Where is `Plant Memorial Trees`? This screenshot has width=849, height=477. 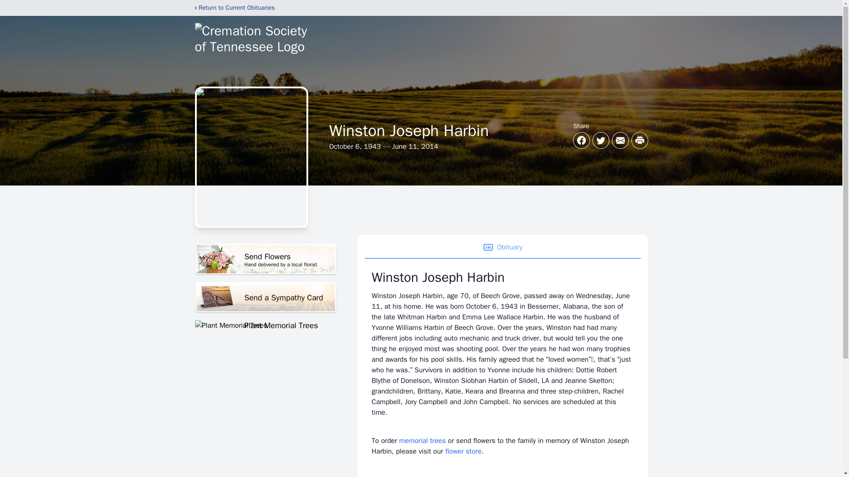
Plant Memorial Trees is located at coordinates (463, 451).